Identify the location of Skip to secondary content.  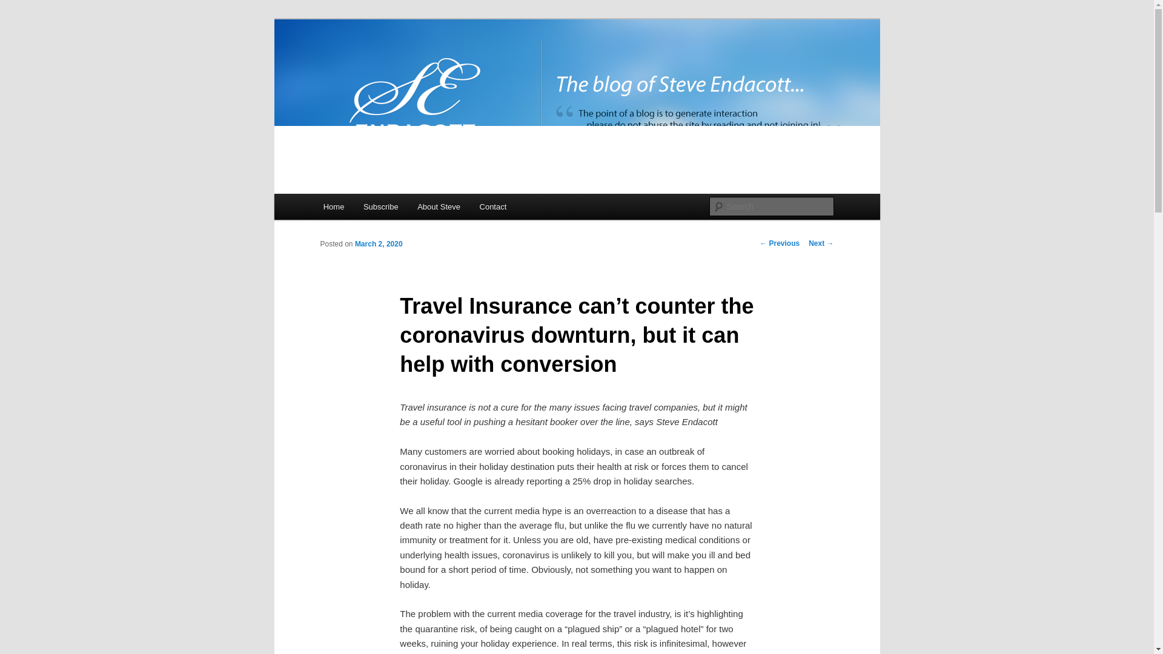
(383, 208).